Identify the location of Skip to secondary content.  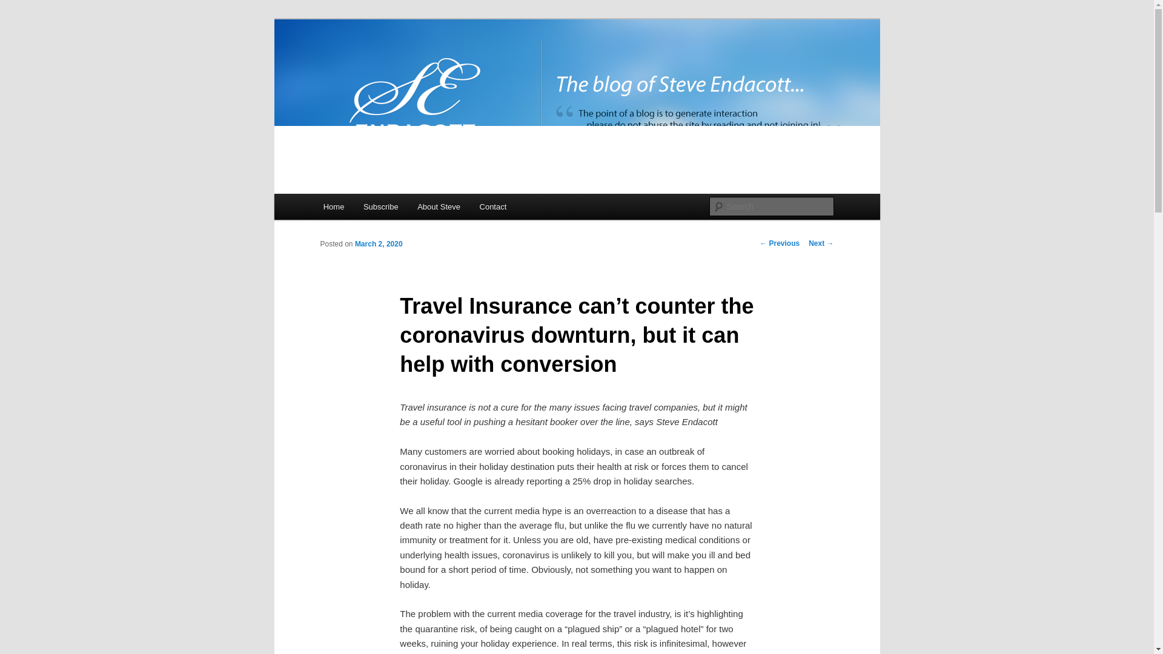
(383, 208).